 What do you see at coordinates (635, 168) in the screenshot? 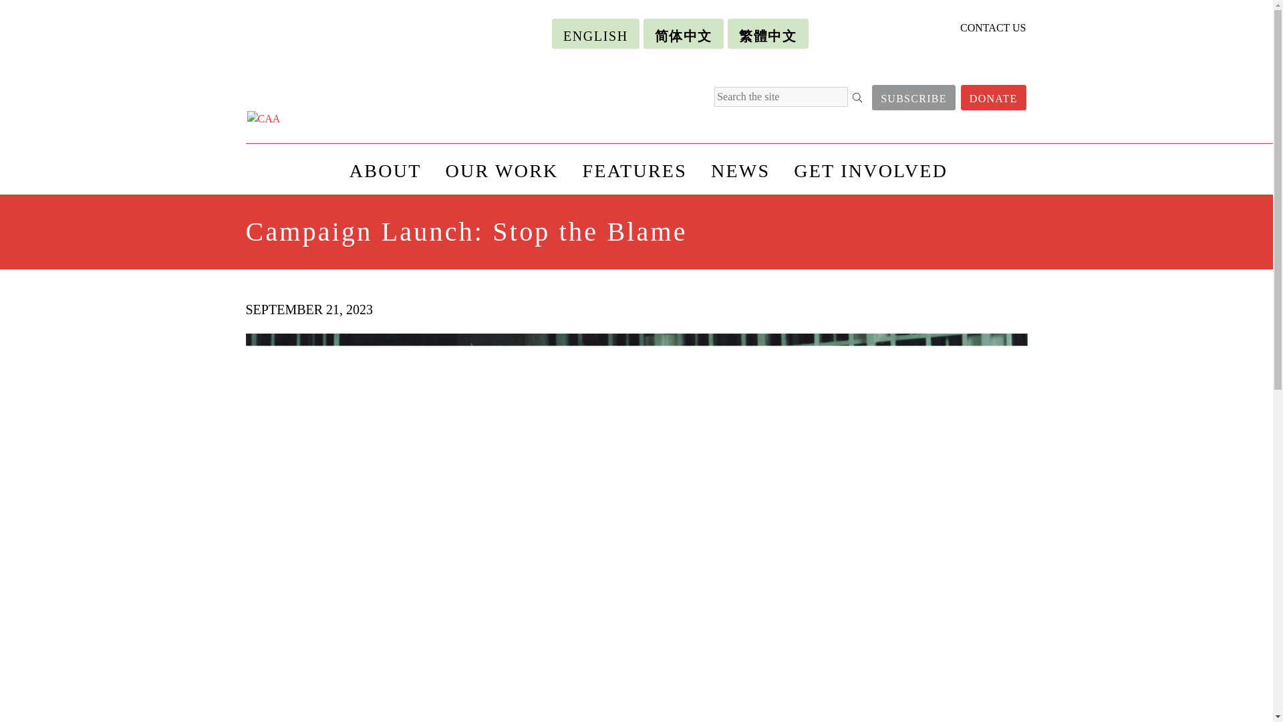
I see `FEATURES` at bounding box center [635, 168].